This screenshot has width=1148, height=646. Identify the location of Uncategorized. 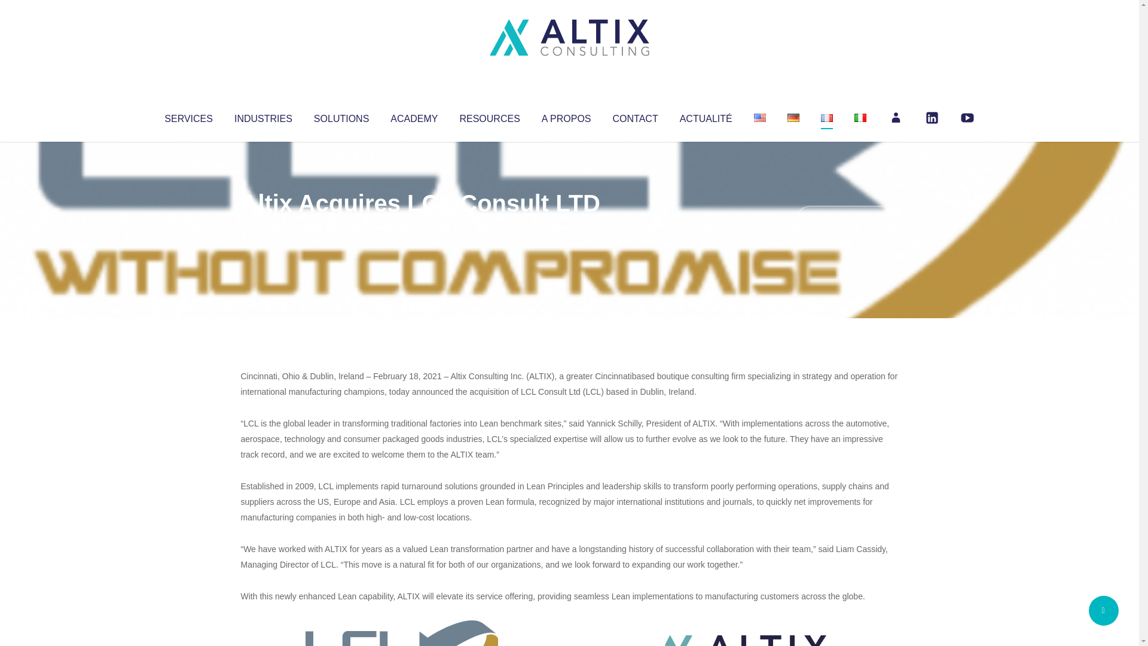
(418, 227).